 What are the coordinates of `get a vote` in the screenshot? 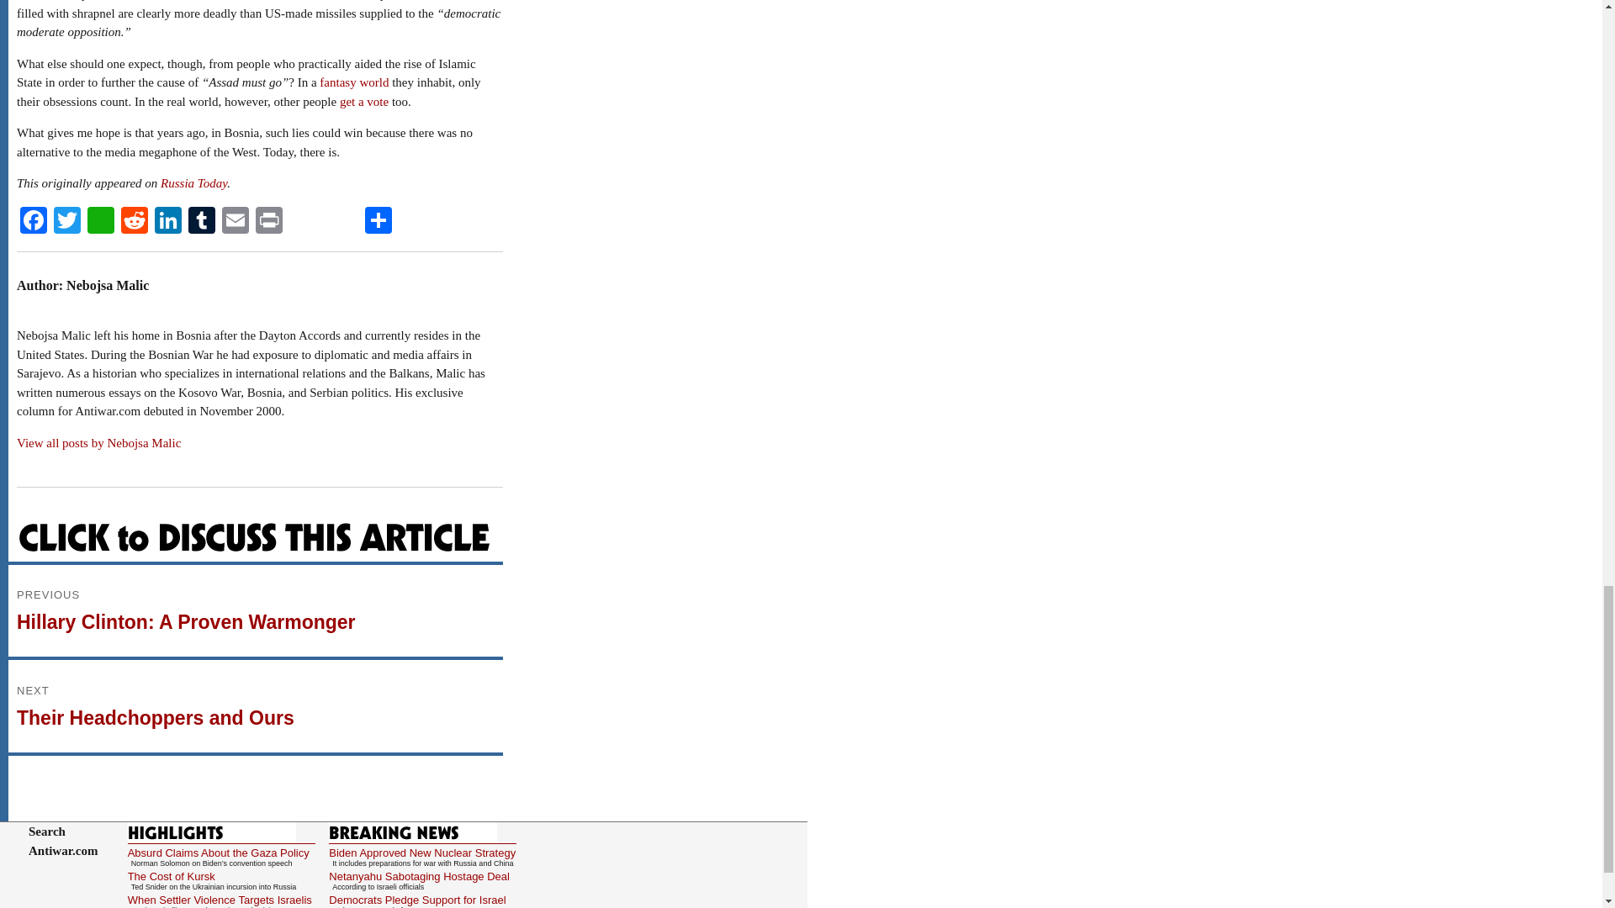 It's located at (363, 101).